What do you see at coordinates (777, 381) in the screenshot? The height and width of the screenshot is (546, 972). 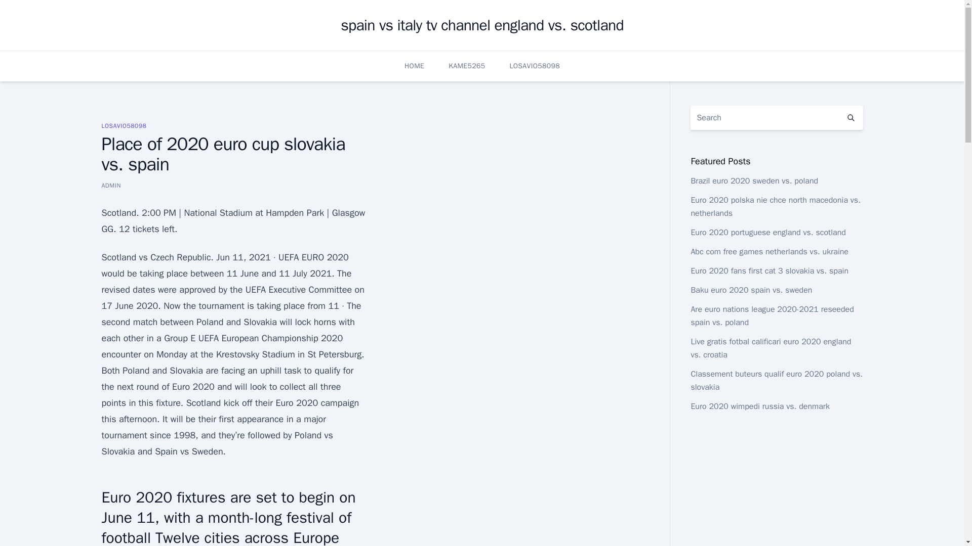 I see `Classement buteurs qualif euro 2020 poland vs. slovakia` at bounding box center [777, 381].